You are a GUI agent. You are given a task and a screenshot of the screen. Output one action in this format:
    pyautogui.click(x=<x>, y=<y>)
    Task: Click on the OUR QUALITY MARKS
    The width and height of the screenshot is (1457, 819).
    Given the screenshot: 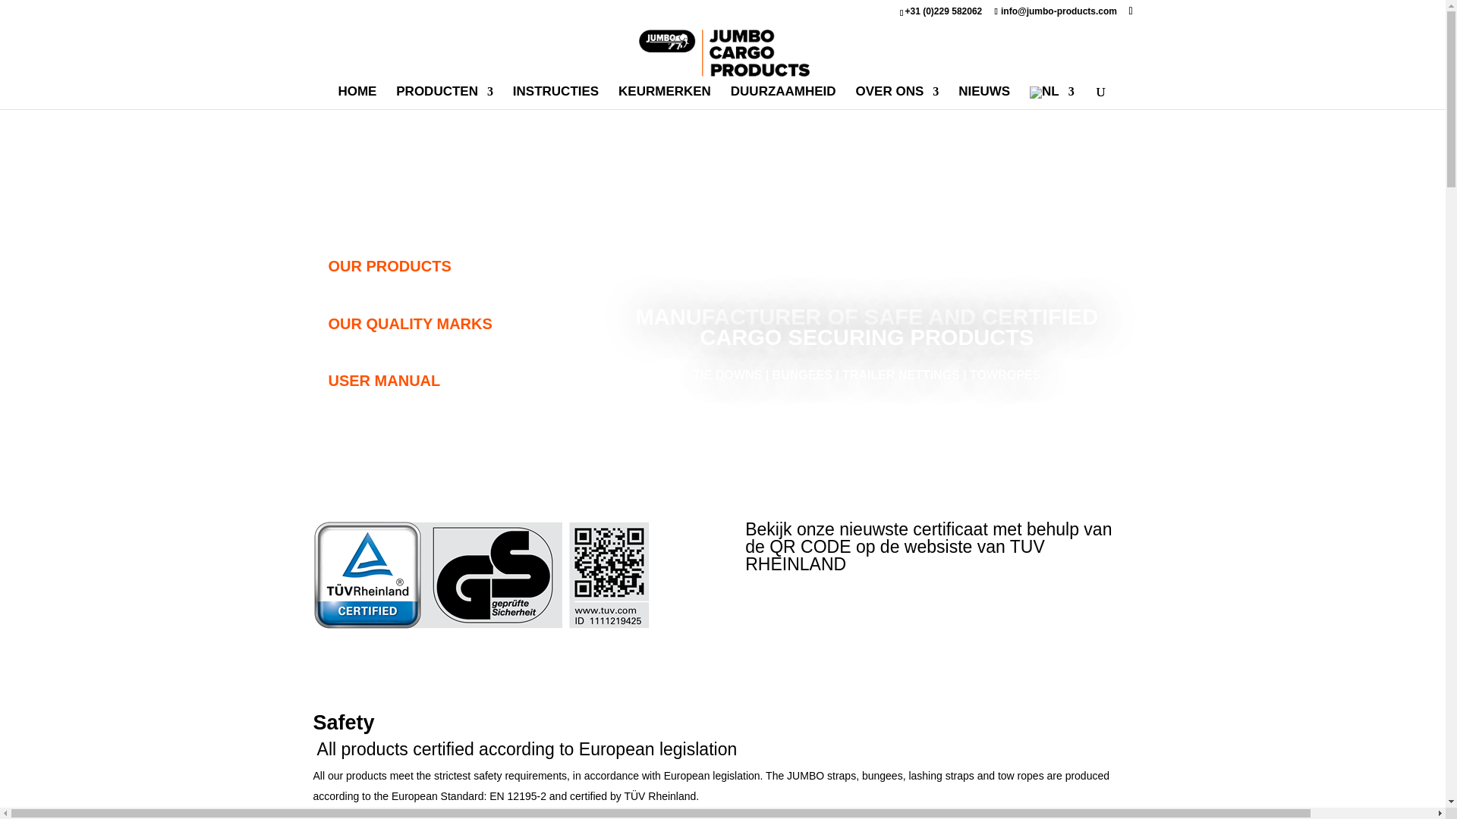 What is the action you would take?
    pyautogui.click(x=434, y=323)
    